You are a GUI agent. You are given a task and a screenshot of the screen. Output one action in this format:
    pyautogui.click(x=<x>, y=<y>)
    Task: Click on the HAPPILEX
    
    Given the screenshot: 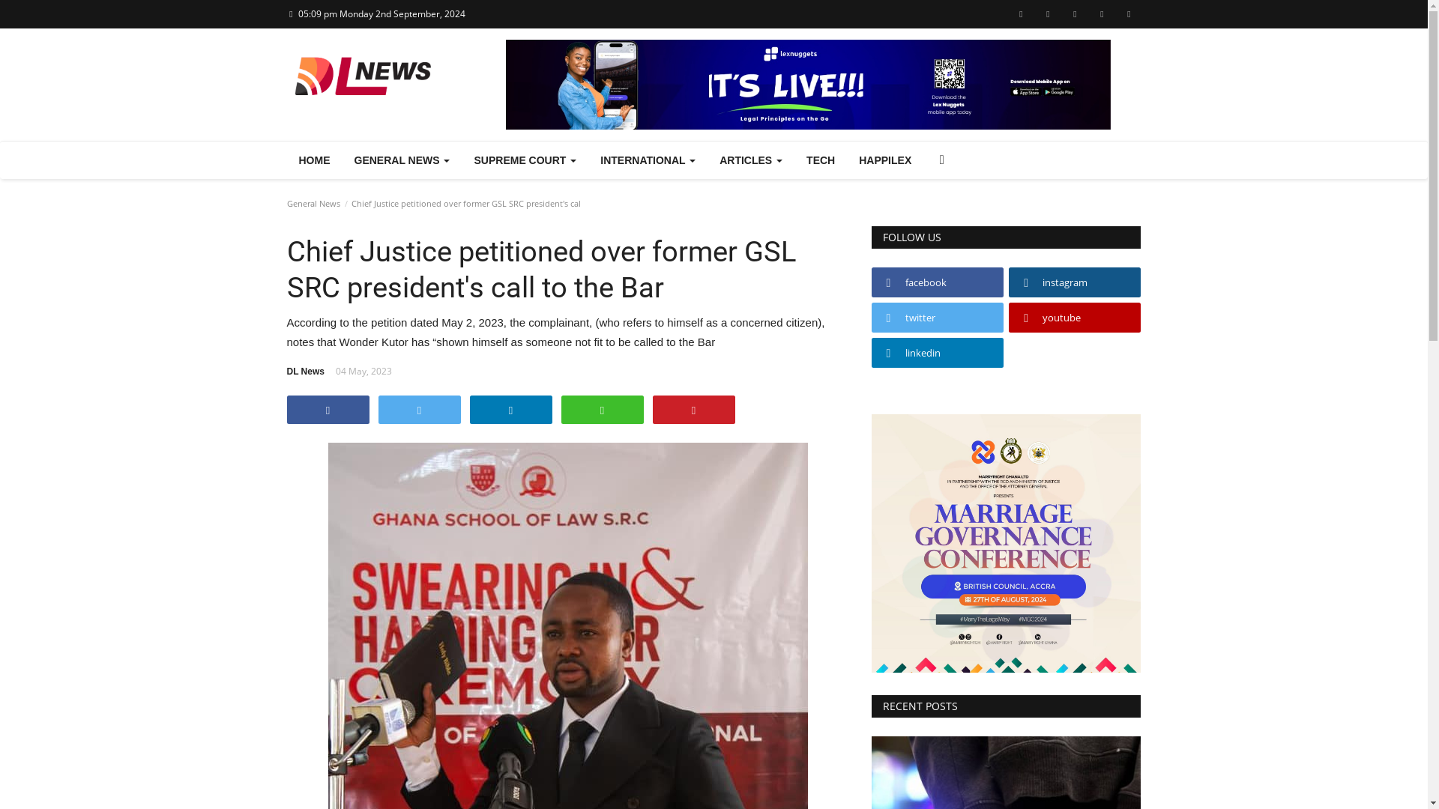 What is the action you would take?
    pyautogui.click(x=885, y=160)
    